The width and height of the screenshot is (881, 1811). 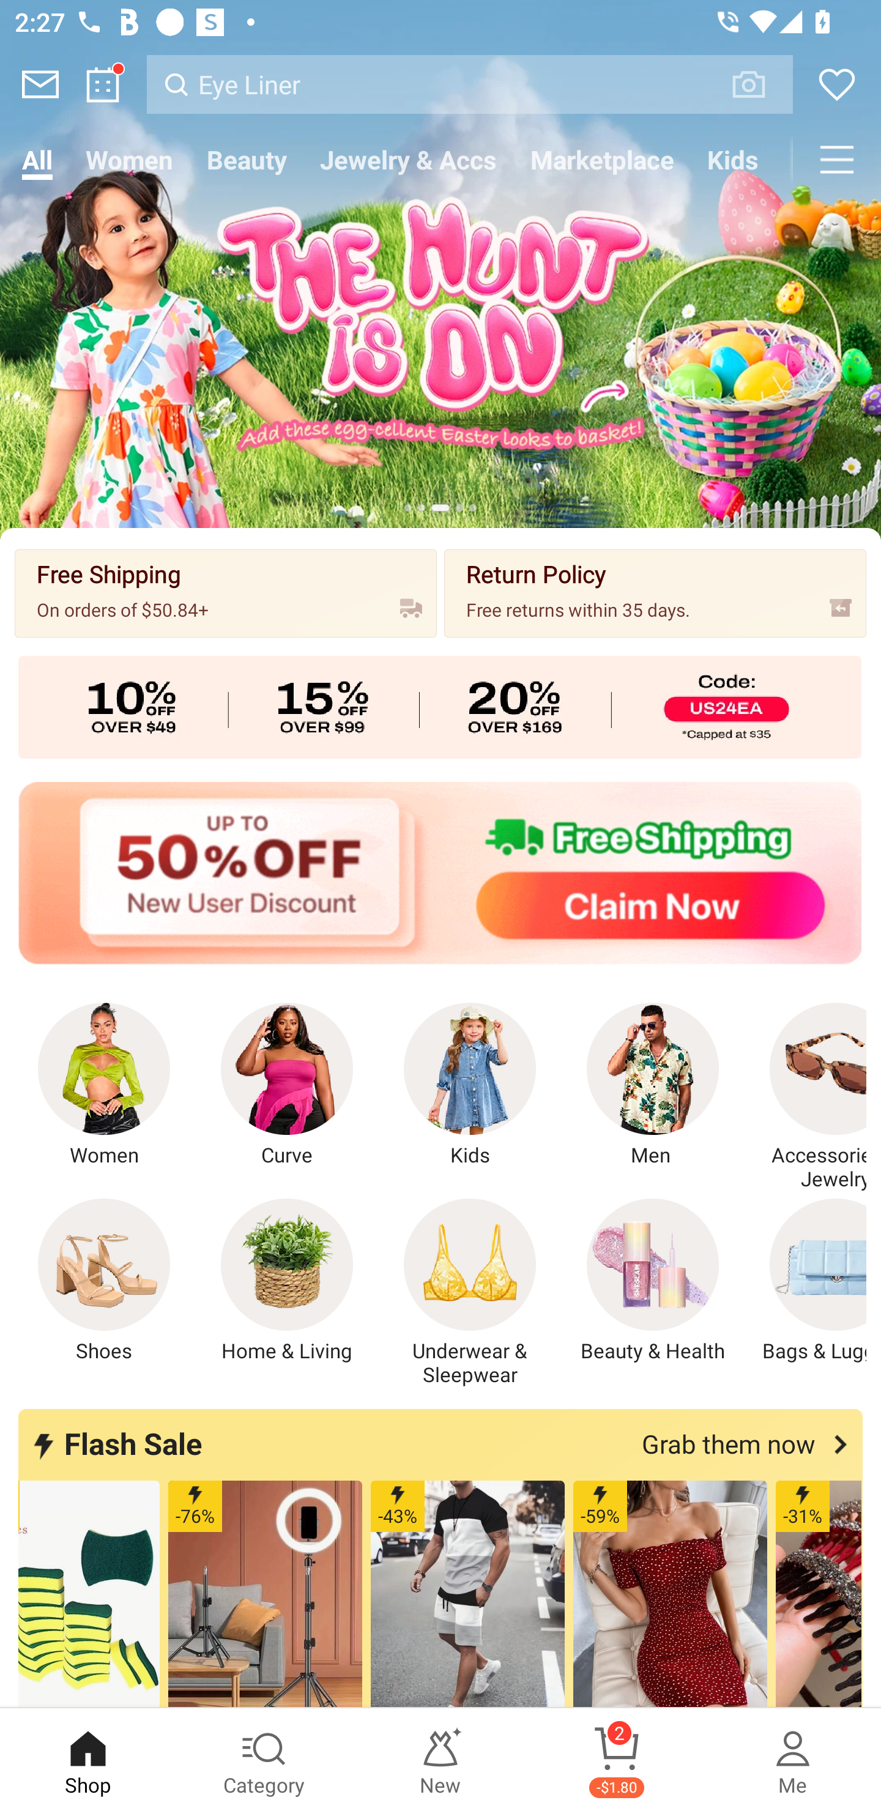 What do you see at coordinates (837, 84) in the screenshot?
I see `Wishlist` at bounding box center [837, 84].